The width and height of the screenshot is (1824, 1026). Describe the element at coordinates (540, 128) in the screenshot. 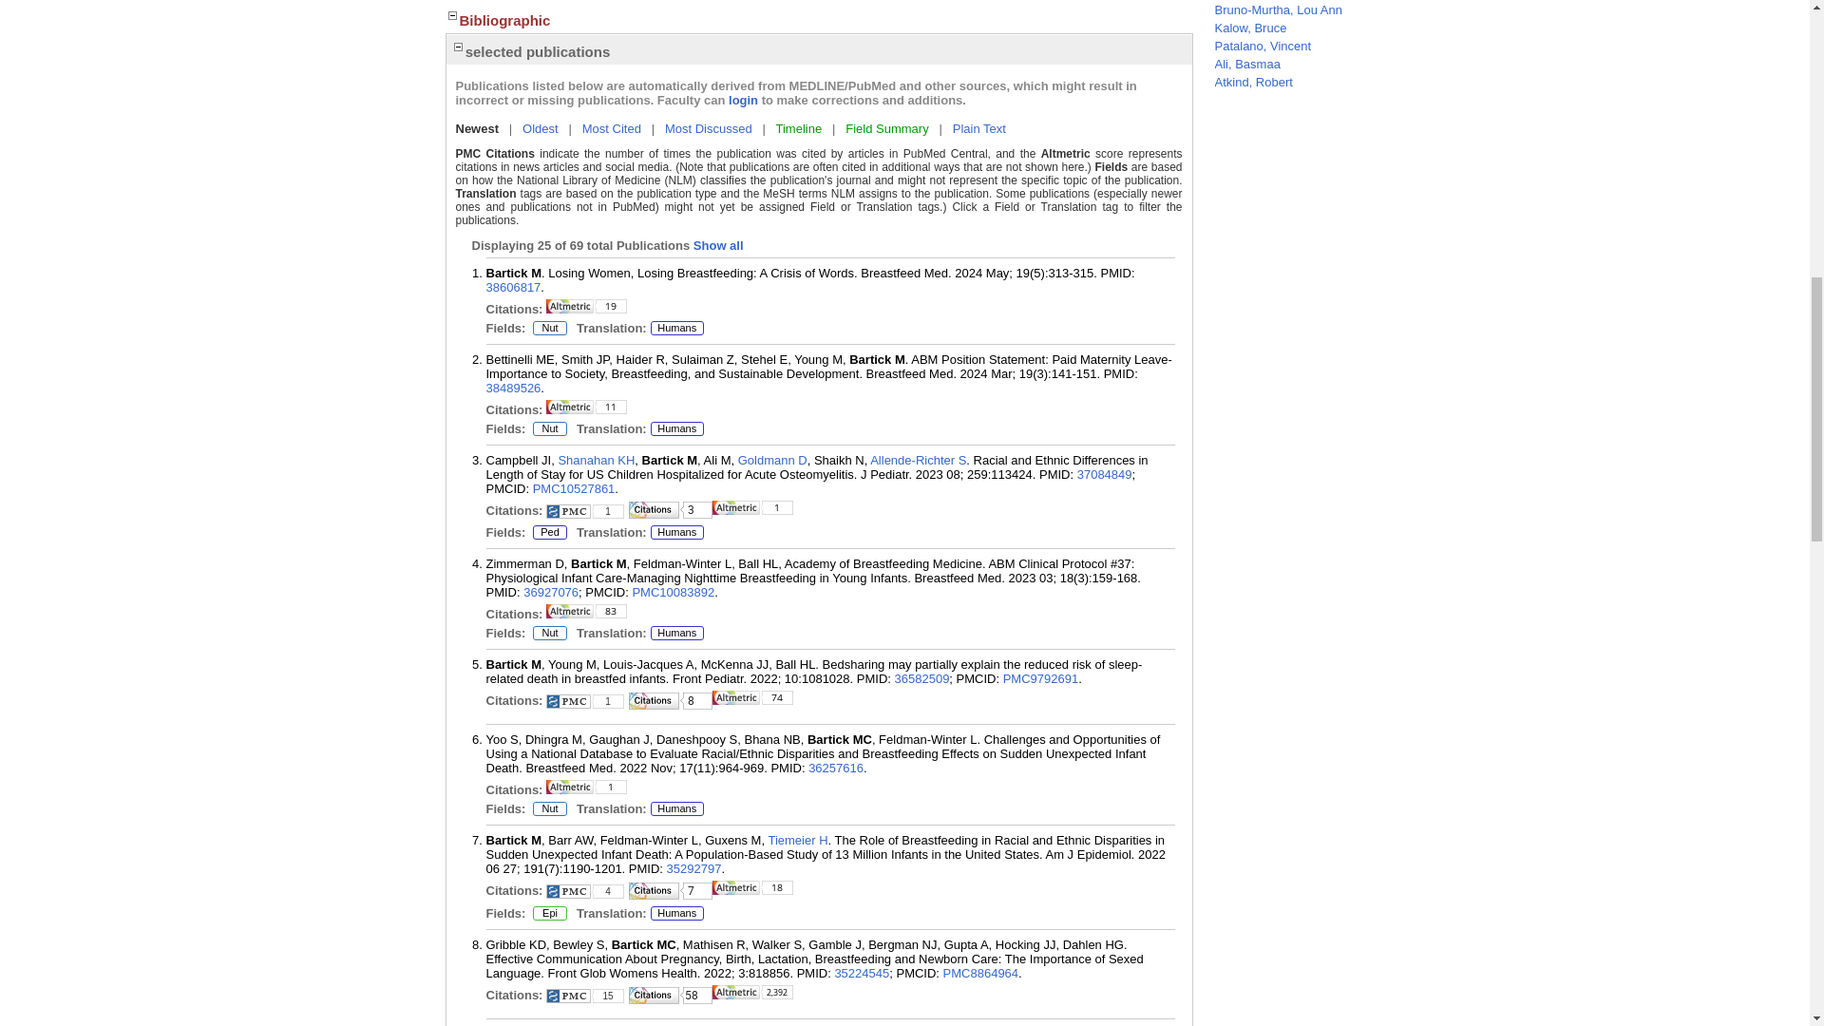

I see `Oldest` at that location.